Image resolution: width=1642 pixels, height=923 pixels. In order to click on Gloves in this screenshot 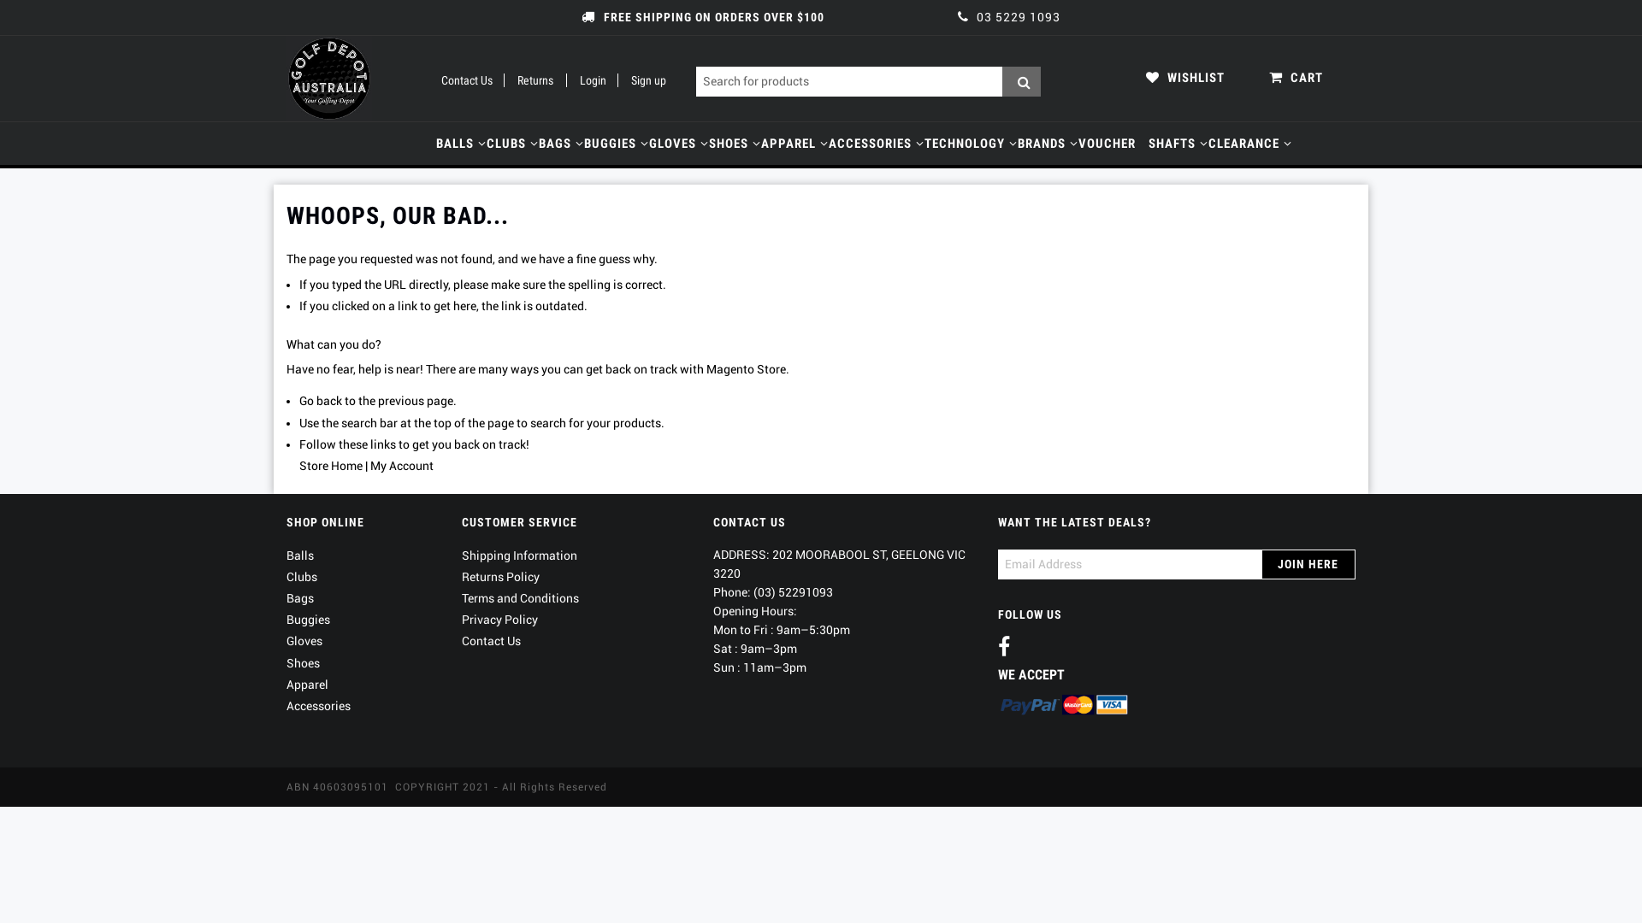, I will do `click(304, 641)`.